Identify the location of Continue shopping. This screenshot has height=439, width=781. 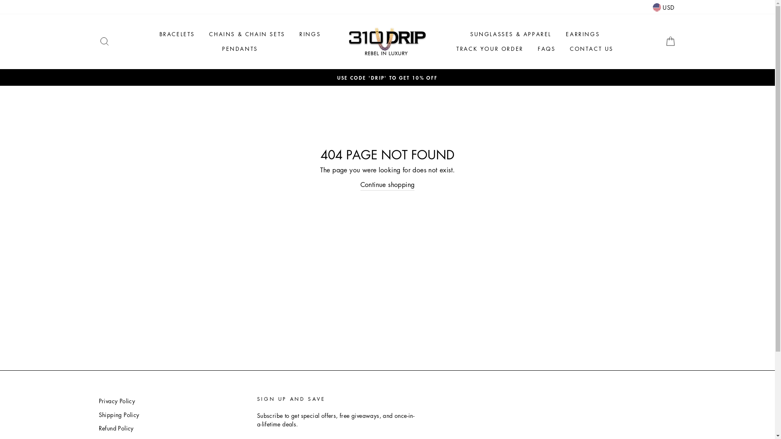
(388, 185).